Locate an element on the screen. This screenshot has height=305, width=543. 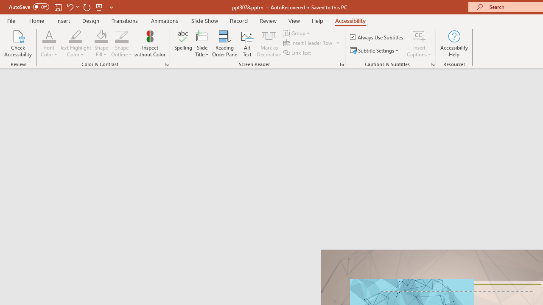
Shape Outline is located at coordinates (121, 43).